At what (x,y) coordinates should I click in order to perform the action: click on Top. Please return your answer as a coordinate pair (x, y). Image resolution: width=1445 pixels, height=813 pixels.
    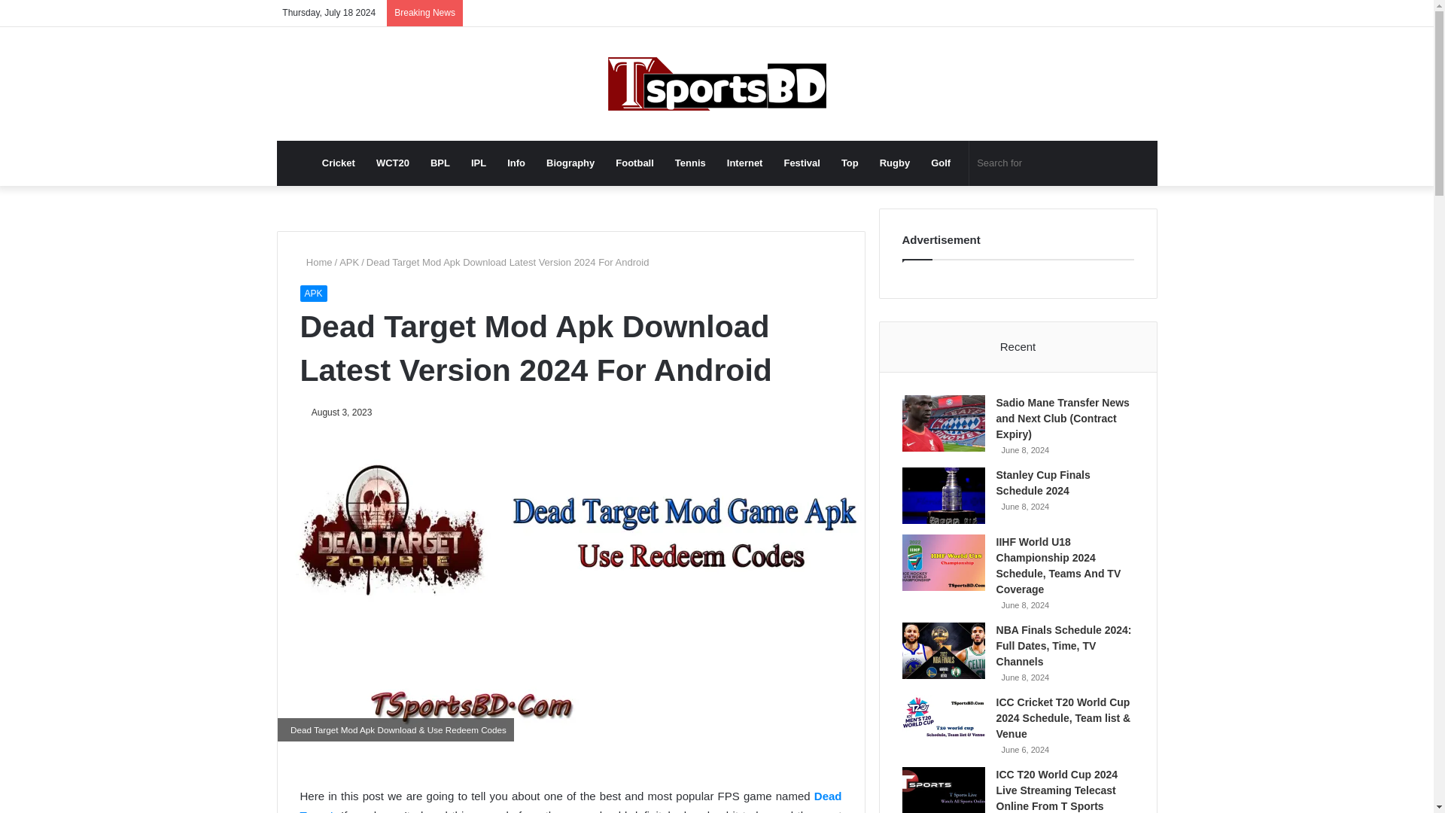
    Looking at the image, I should click on (850, 163).